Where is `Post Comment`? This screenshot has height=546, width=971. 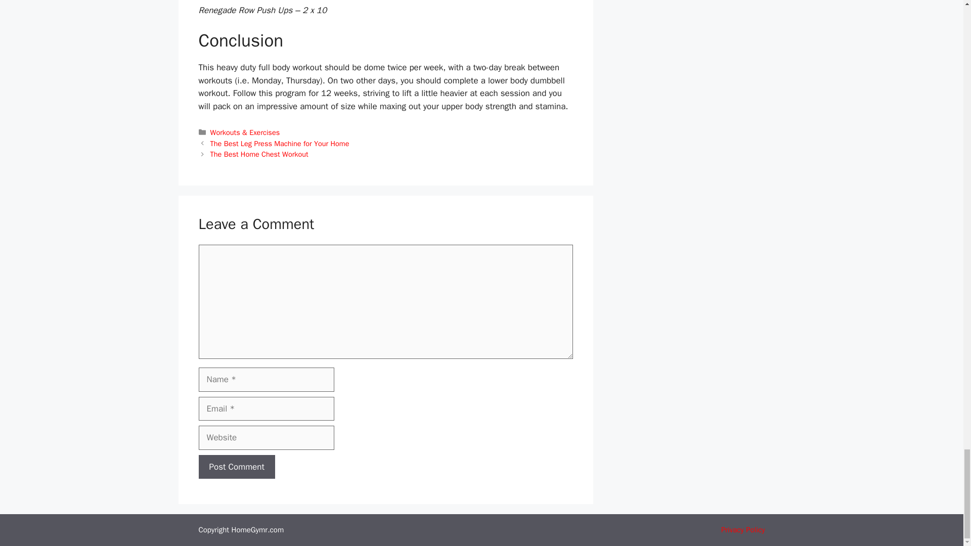
Post Comment is located at coordinates (236, 467).